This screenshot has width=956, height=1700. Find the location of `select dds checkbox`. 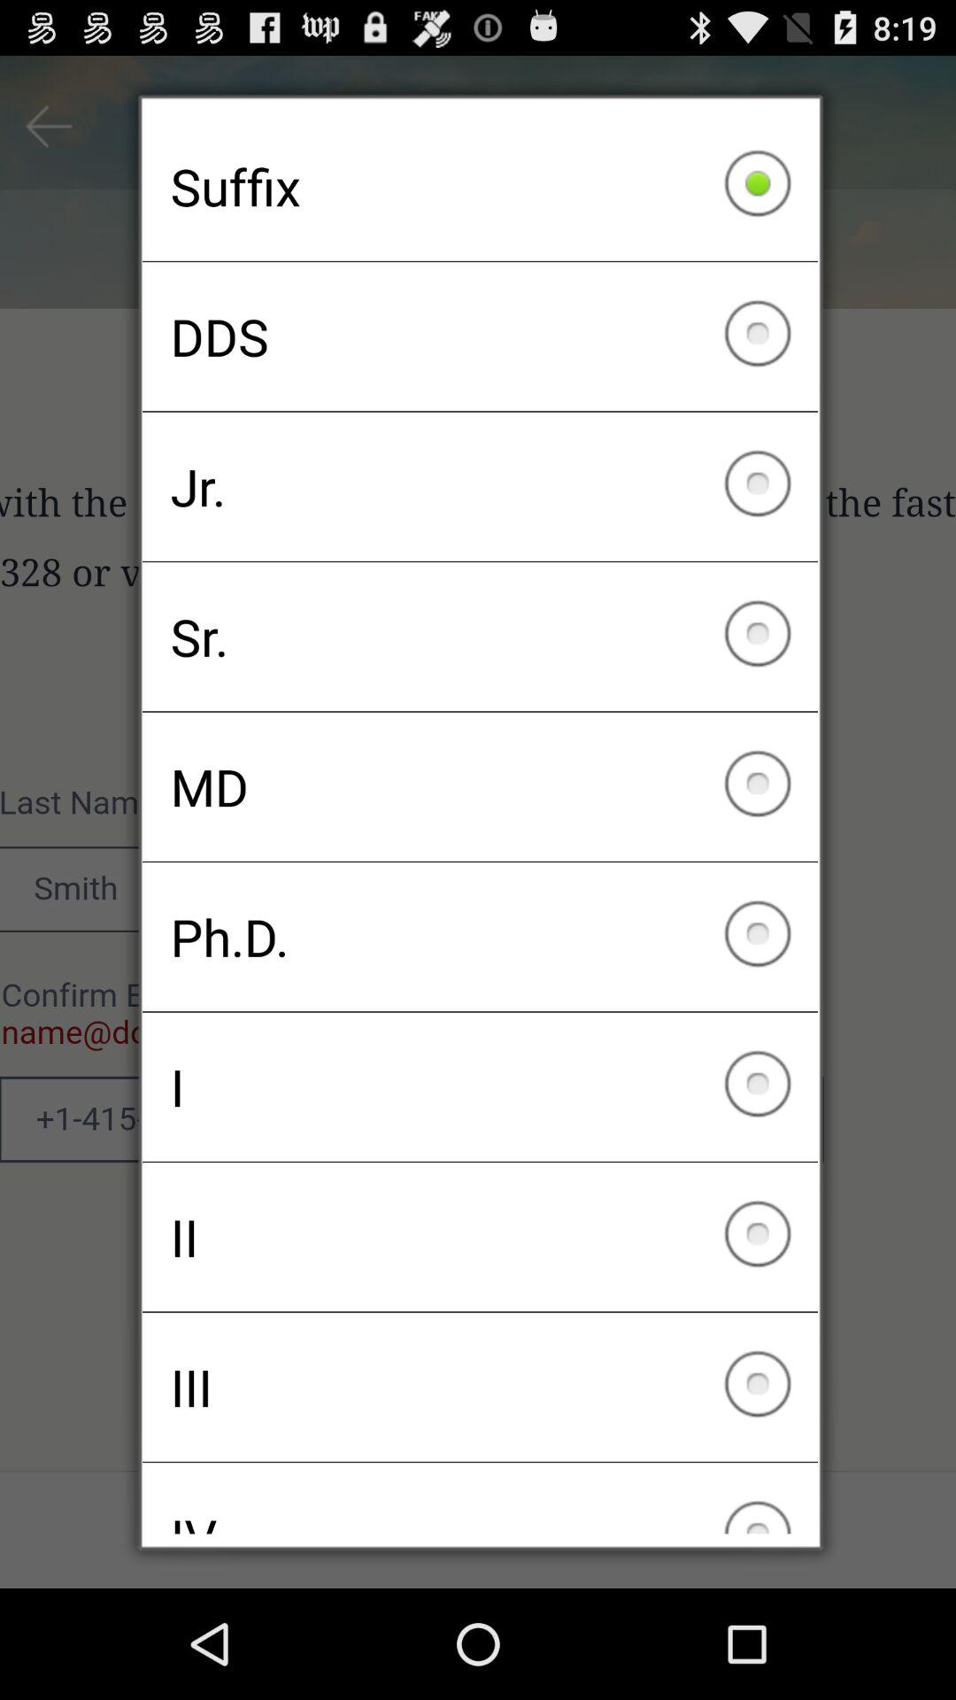

select dds checkbox is located at coordinates (480, 336).